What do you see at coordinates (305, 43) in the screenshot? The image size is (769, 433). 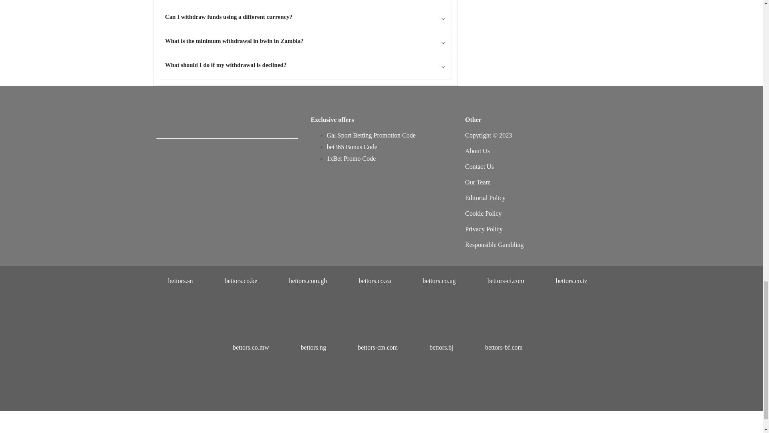 I see `What is the minimum withdrawal in bwin in Zambia?` at bounding box center [305, 43].